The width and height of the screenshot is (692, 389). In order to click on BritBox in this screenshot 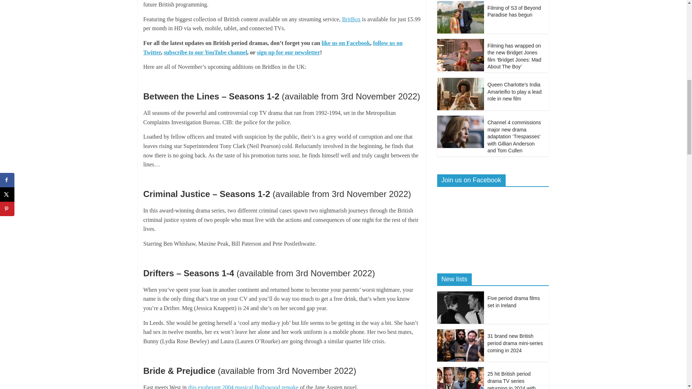, I will do `click(351, 19)`.